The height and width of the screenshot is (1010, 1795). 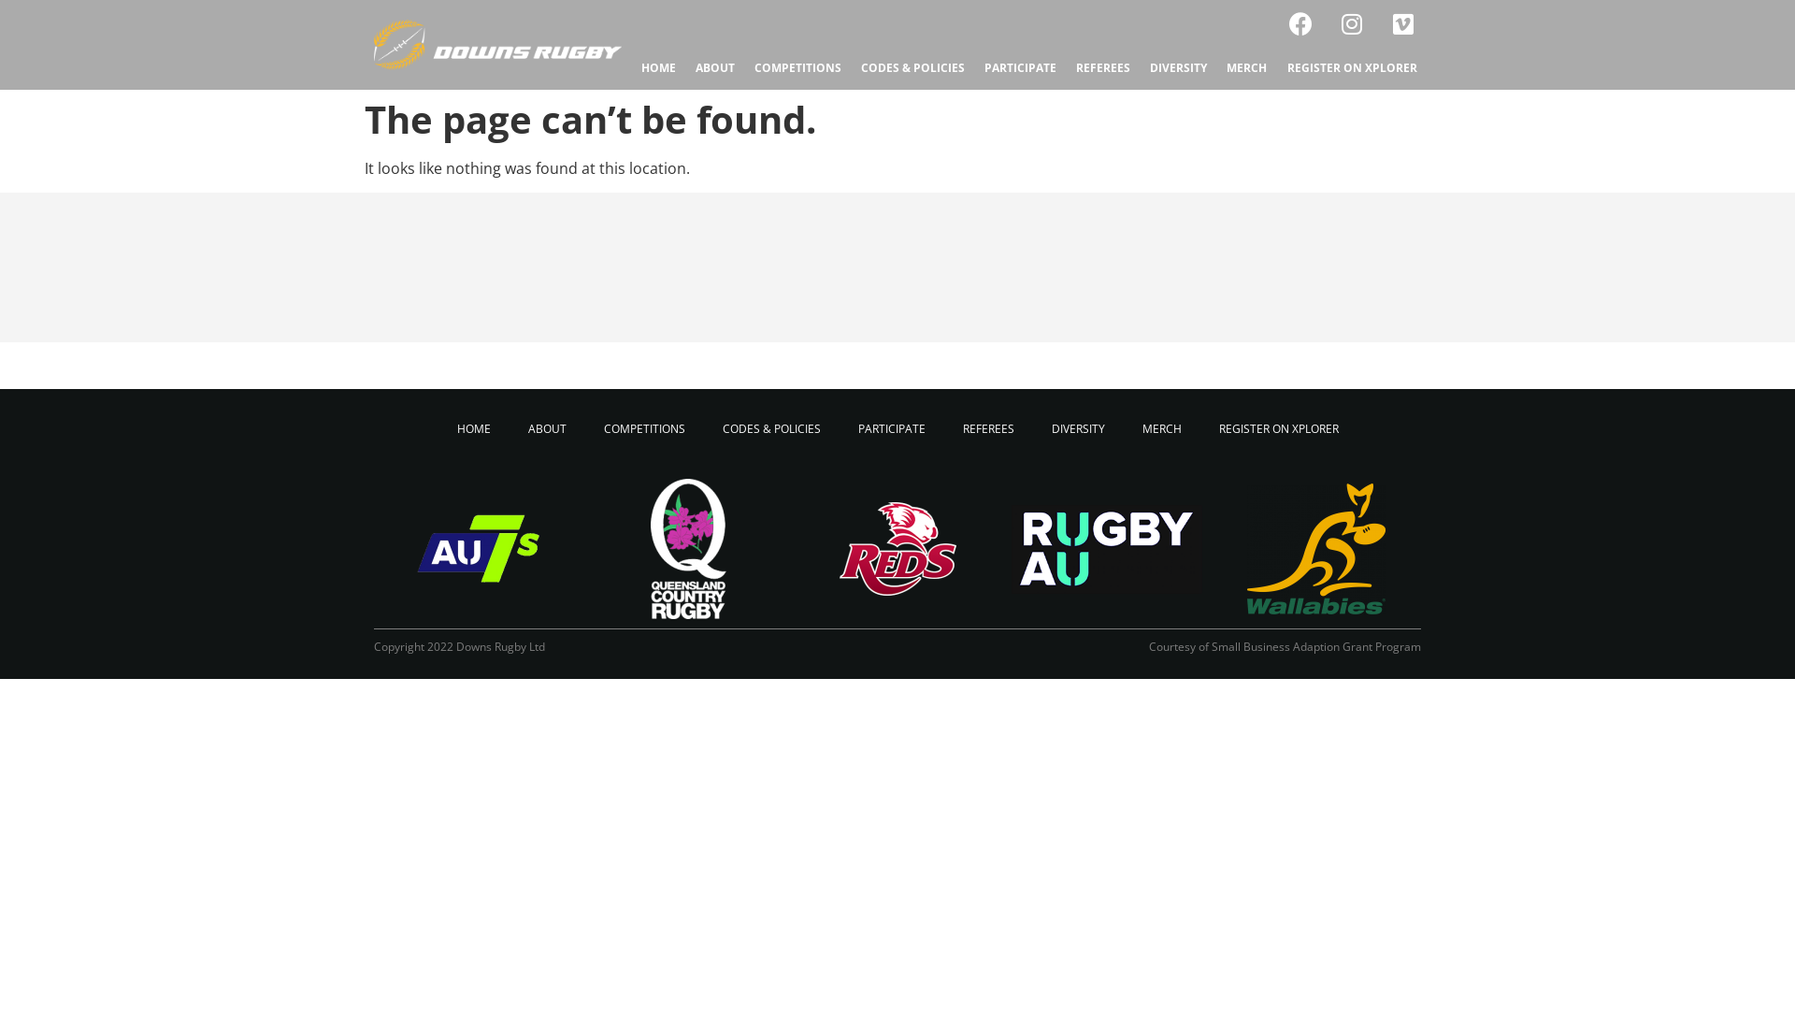 What do you see at coordinates (1247, 68) in the screenshot?
I see `MERCH` at bounding box center [1247, 68].